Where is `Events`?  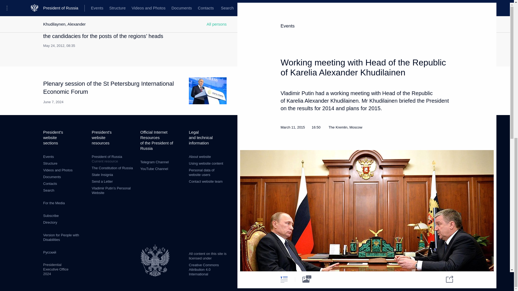 Events is located at coordinates (48, 156).